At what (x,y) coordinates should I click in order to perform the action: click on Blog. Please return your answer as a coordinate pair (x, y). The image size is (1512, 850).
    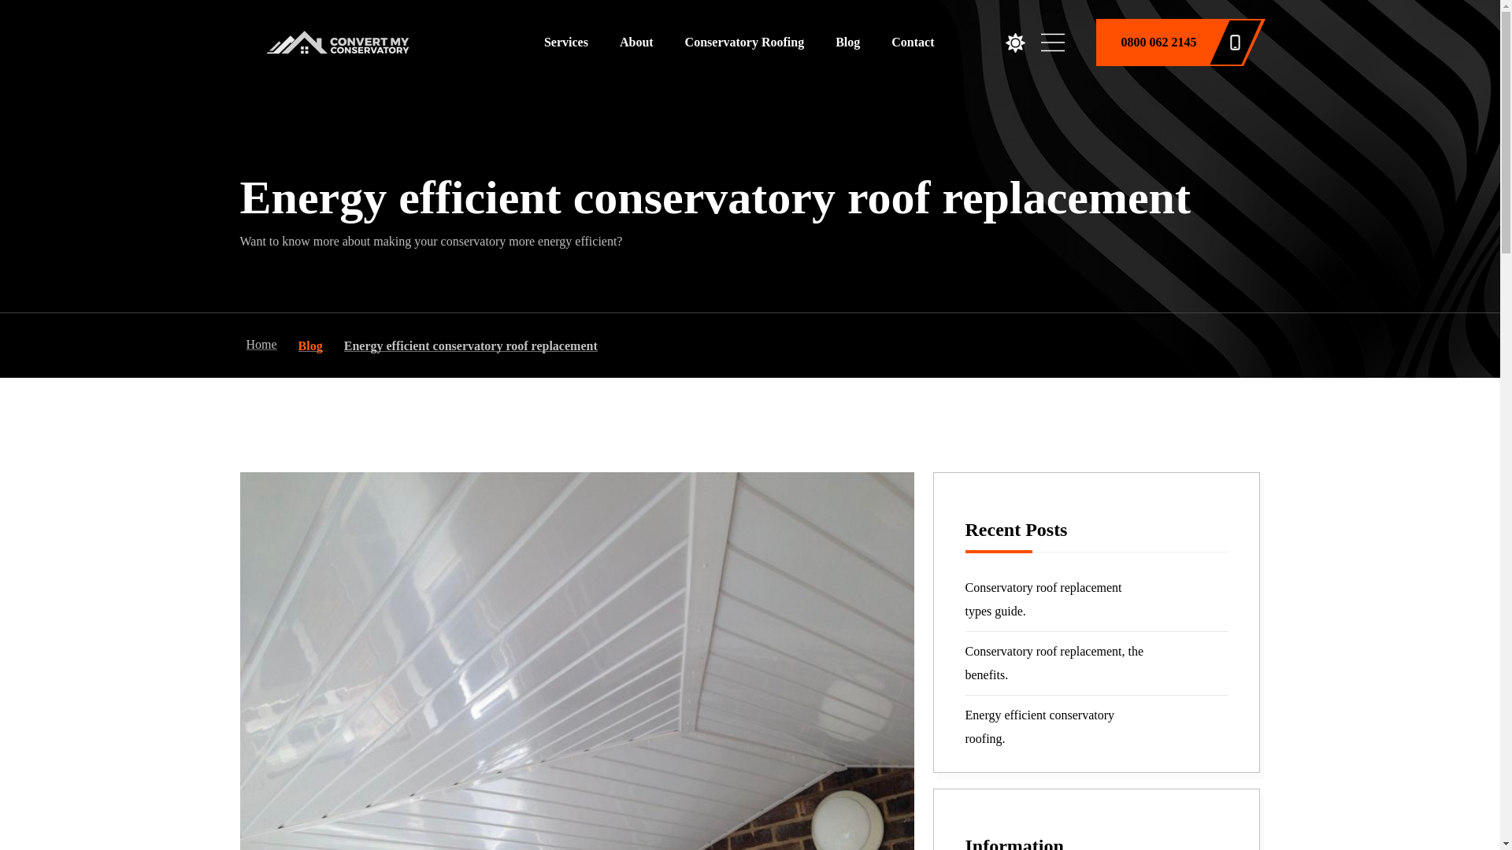
    Looking at the image, I should click on (847, 42).